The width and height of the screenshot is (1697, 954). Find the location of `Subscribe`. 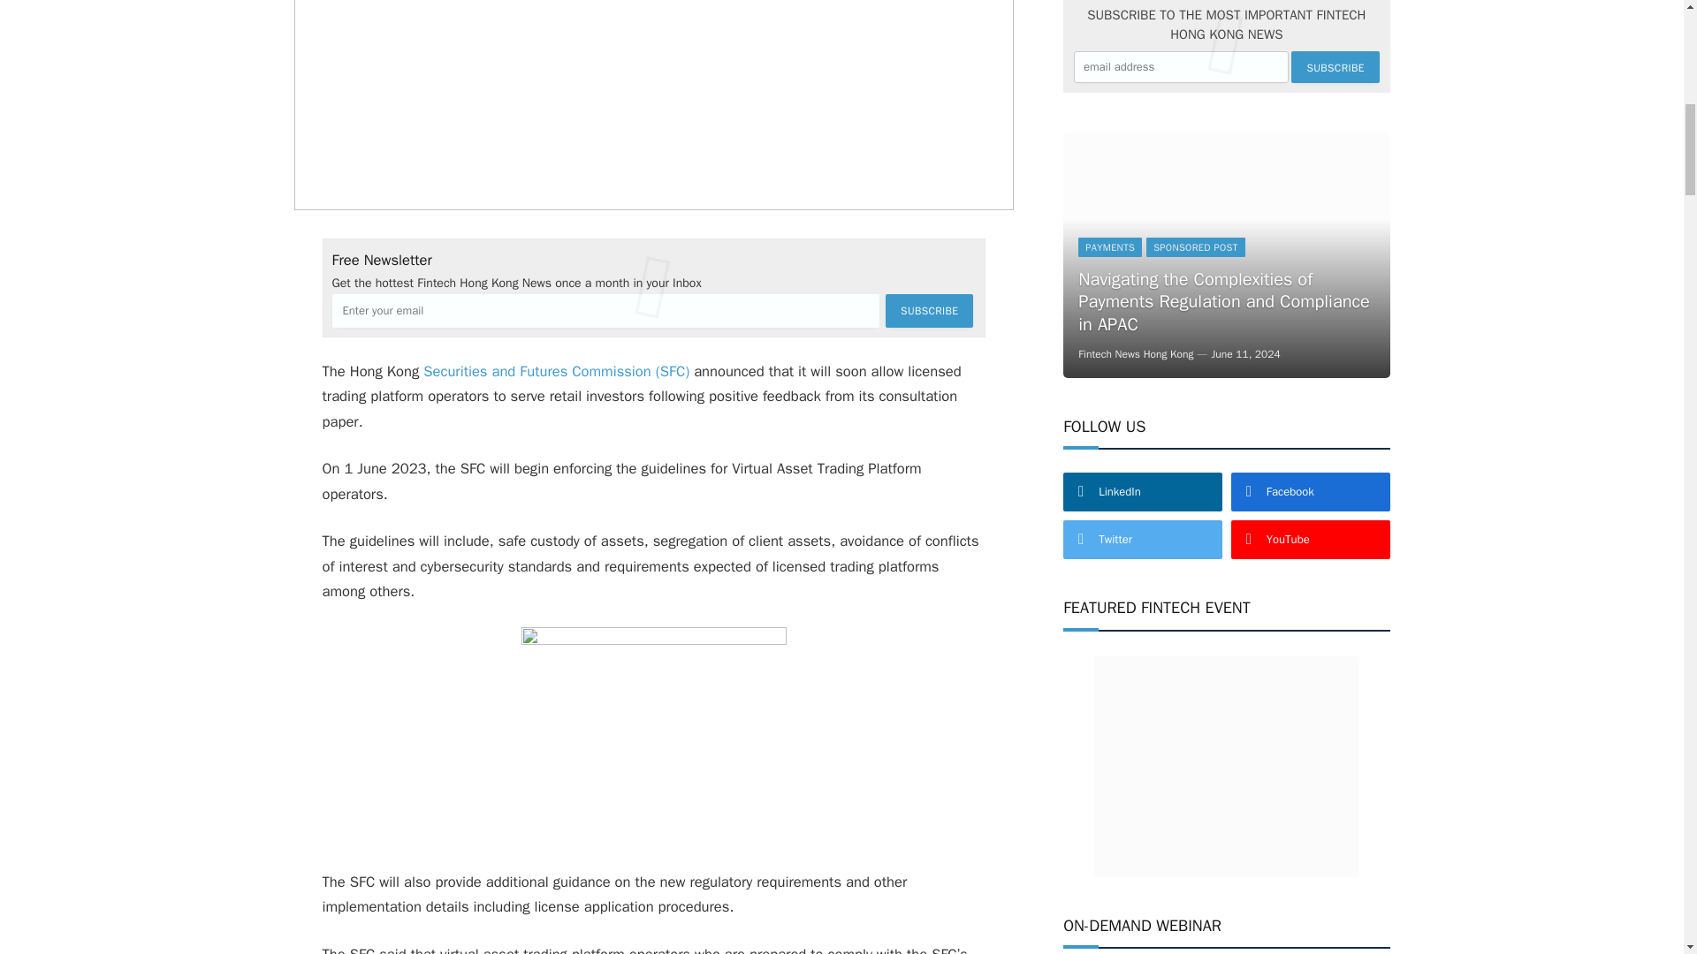

Subscribe is located at coordinates (929, 311).